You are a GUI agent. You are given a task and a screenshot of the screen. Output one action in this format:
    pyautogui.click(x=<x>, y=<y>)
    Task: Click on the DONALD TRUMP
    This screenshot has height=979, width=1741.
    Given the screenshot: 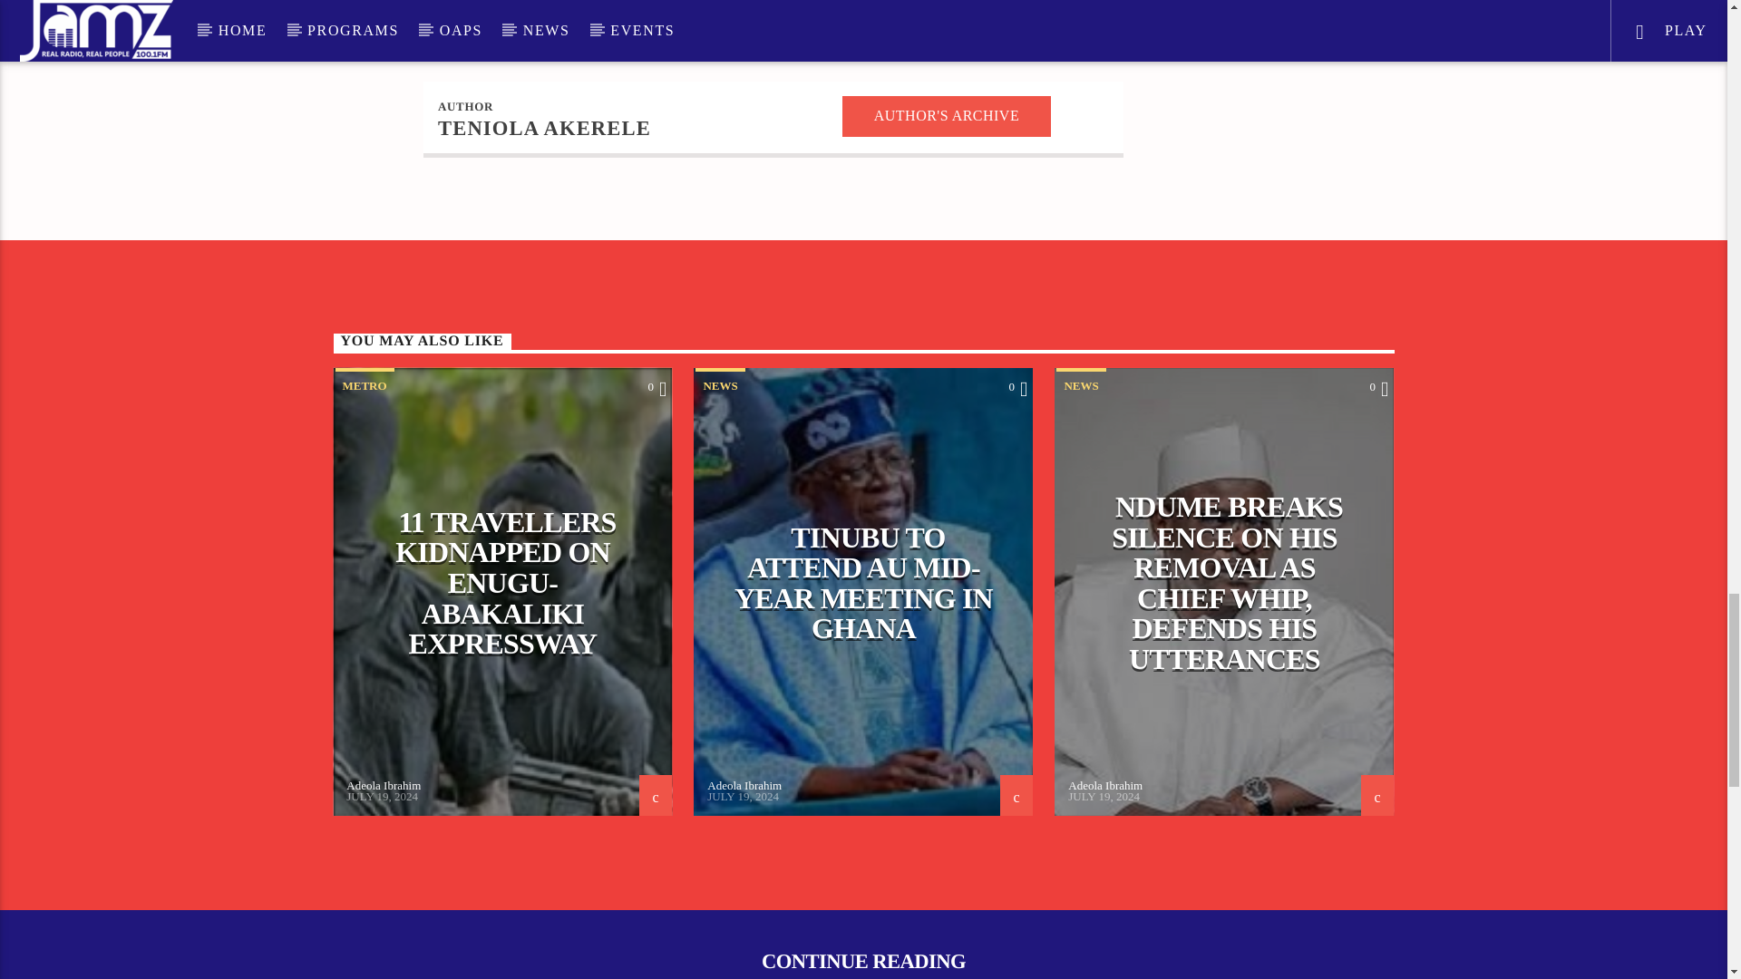 What is the action you would take?
    pyautogui.click(x=564, y=20)
    